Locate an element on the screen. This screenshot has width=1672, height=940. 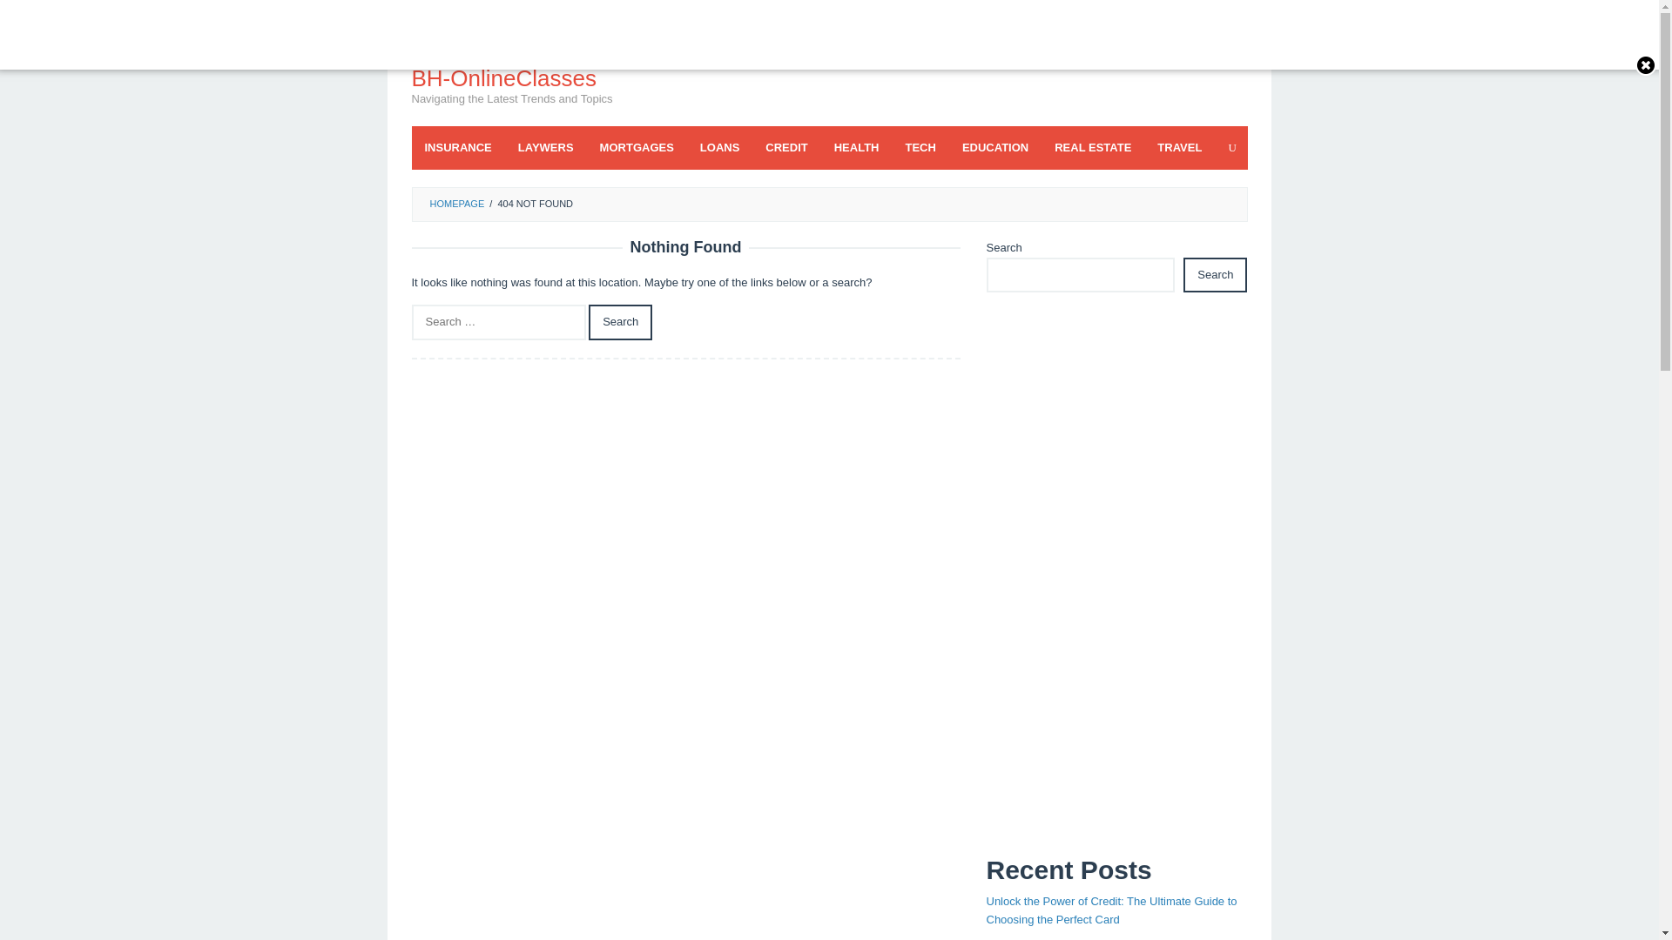
CONTACT is located at coordinates (638, 17).